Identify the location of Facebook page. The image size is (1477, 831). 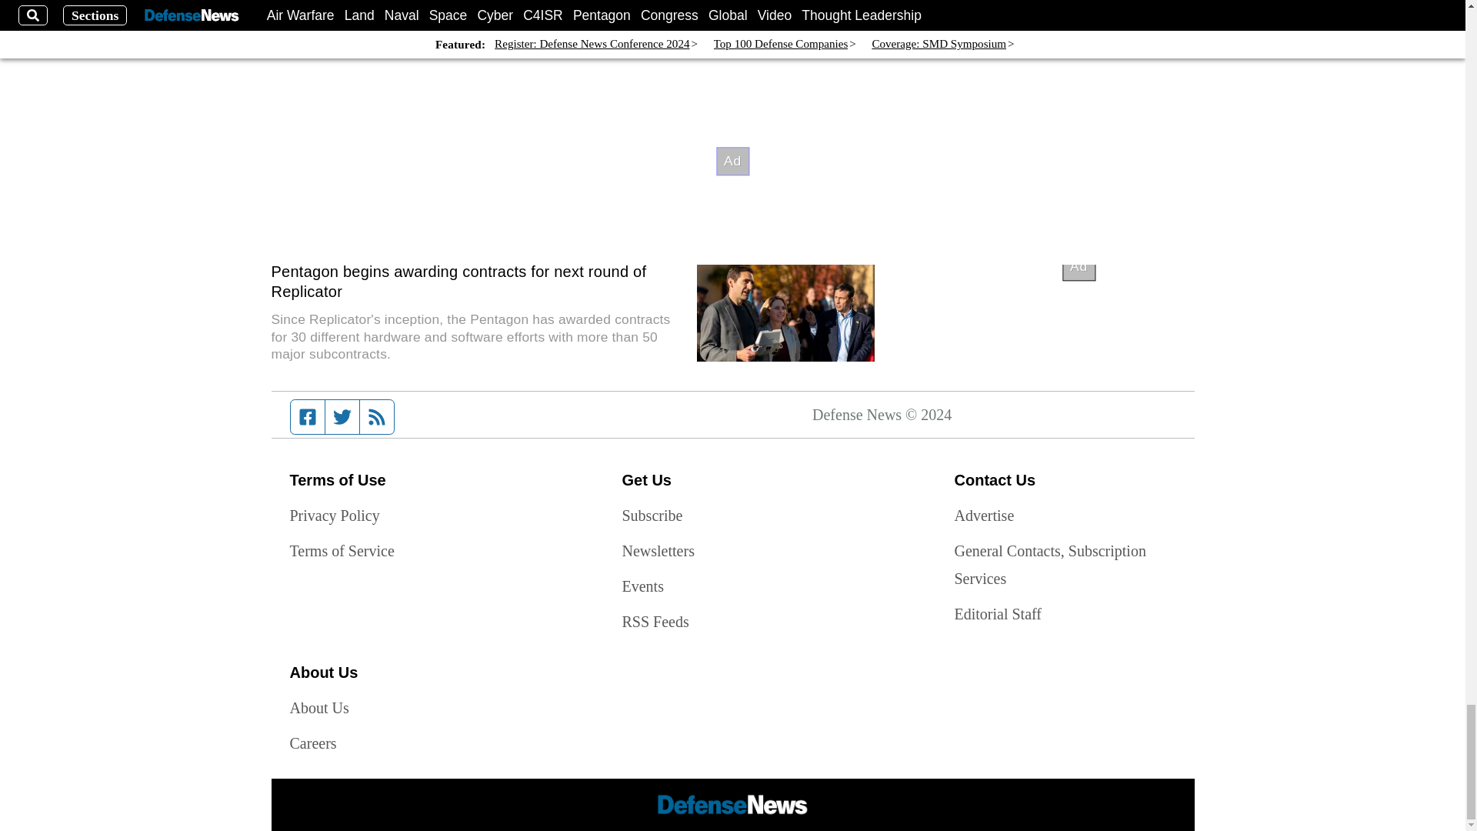
(308, 416).